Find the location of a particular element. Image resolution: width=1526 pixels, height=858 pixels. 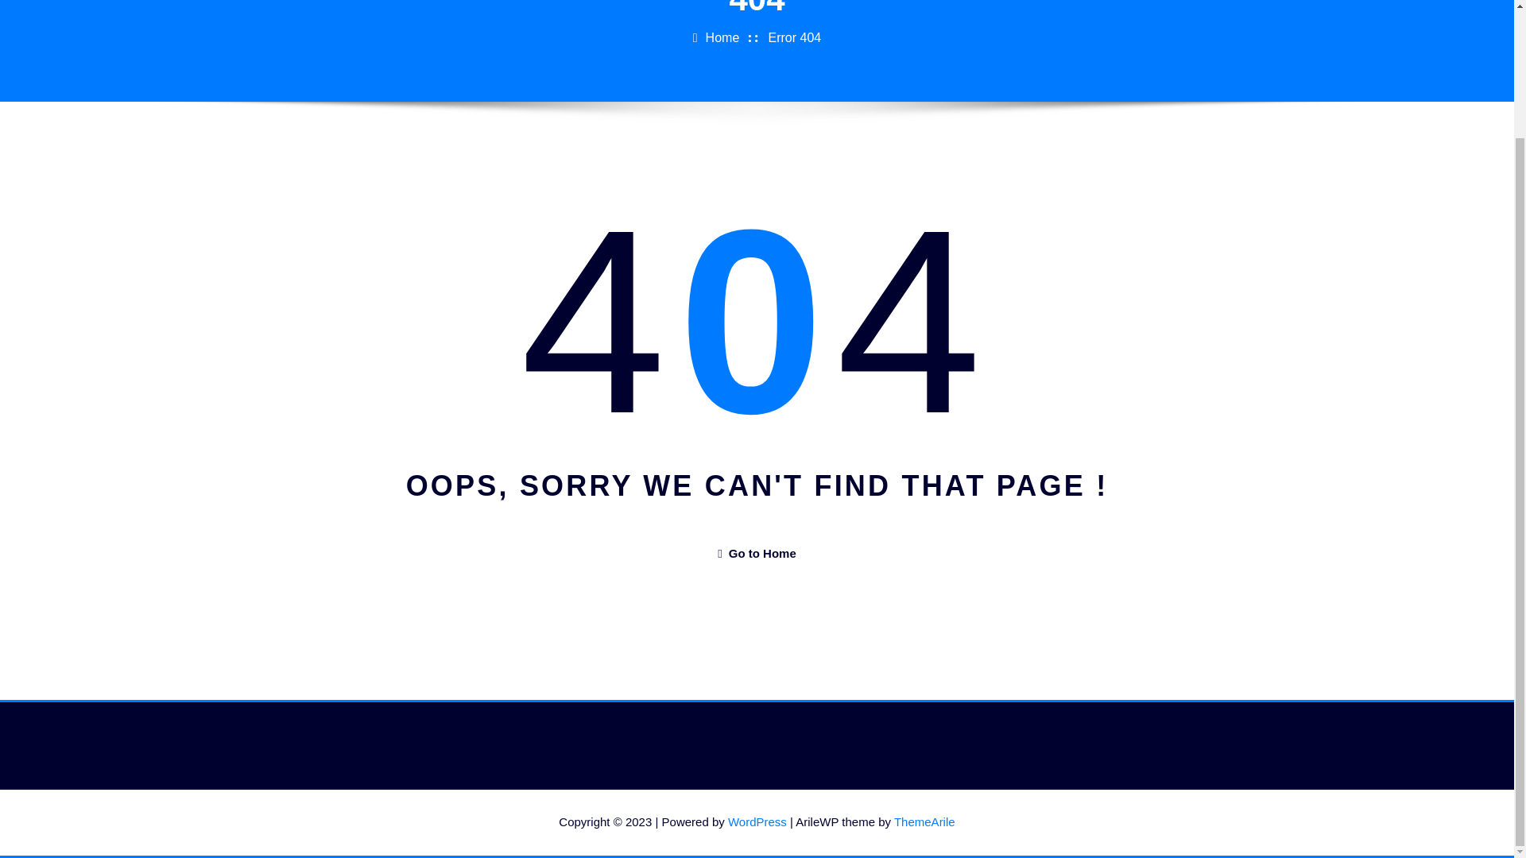

Error 404 is located at coordinates (795, 37).